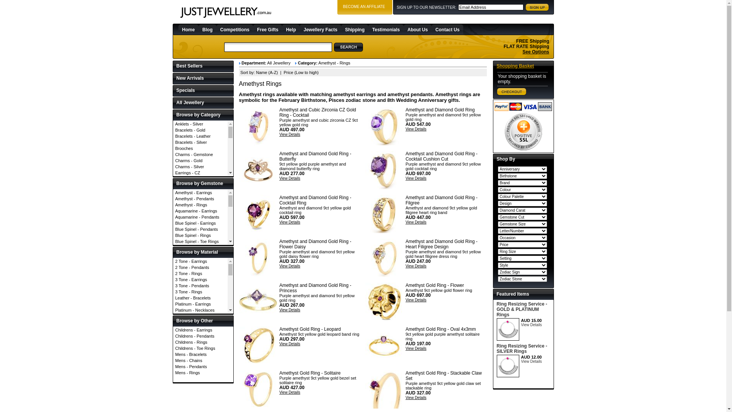  What do you see at coordinates (201, 241) in the screenshot?
I see `Blue Spinel - Toe Rings` at bounding box center [201, 241].